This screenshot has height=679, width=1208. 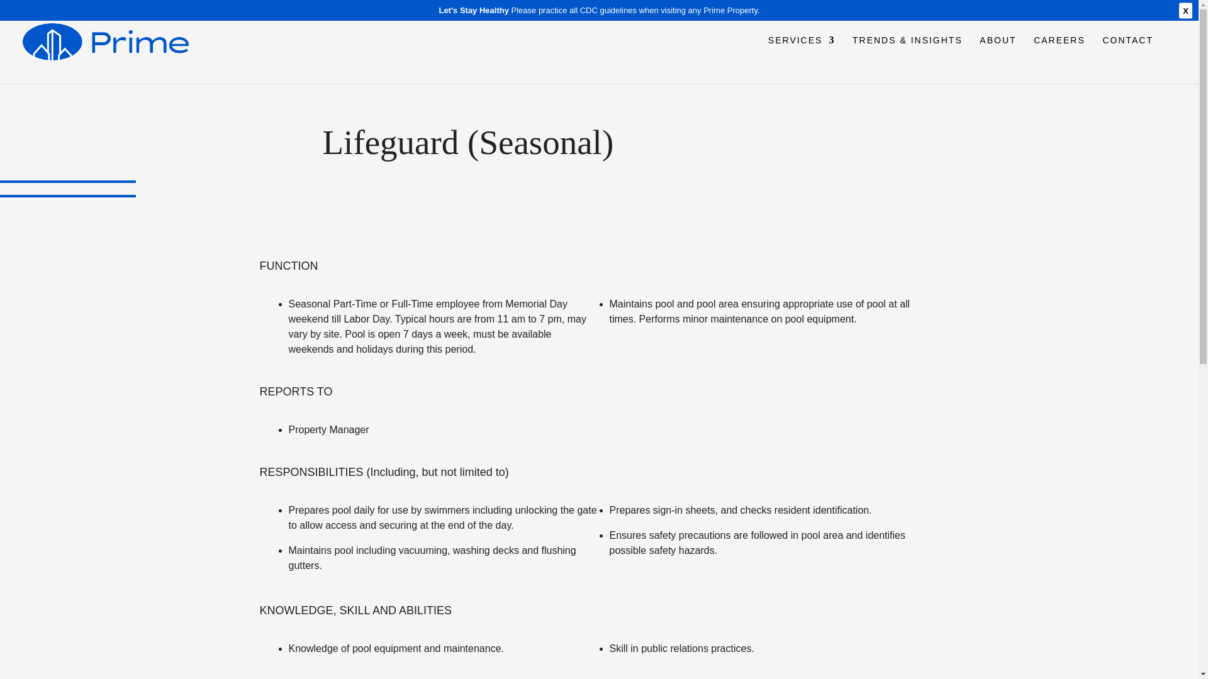 I want to click on SERVICES, so click(x=802, y=58).